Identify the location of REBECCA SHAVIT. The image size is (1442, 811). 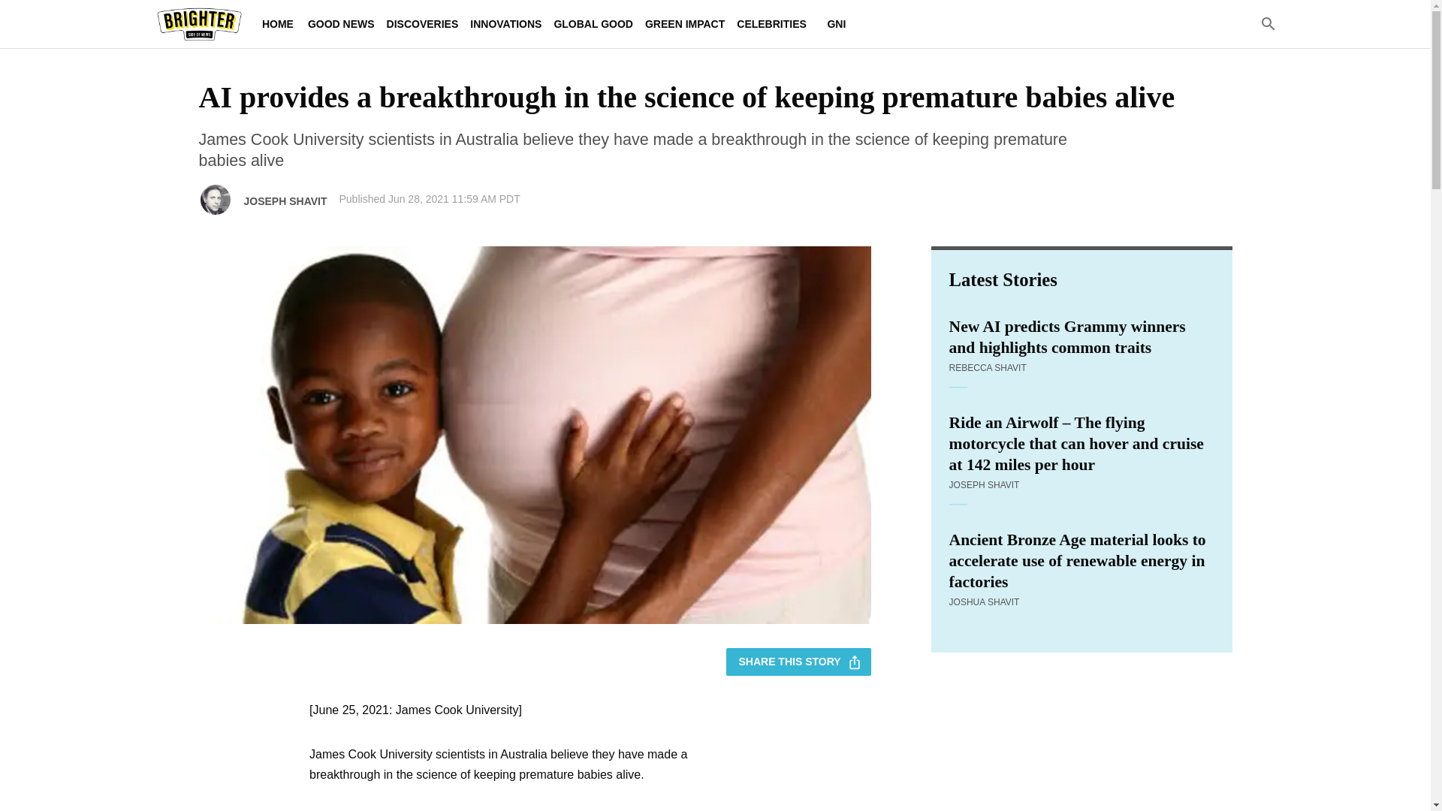
(988, 367).